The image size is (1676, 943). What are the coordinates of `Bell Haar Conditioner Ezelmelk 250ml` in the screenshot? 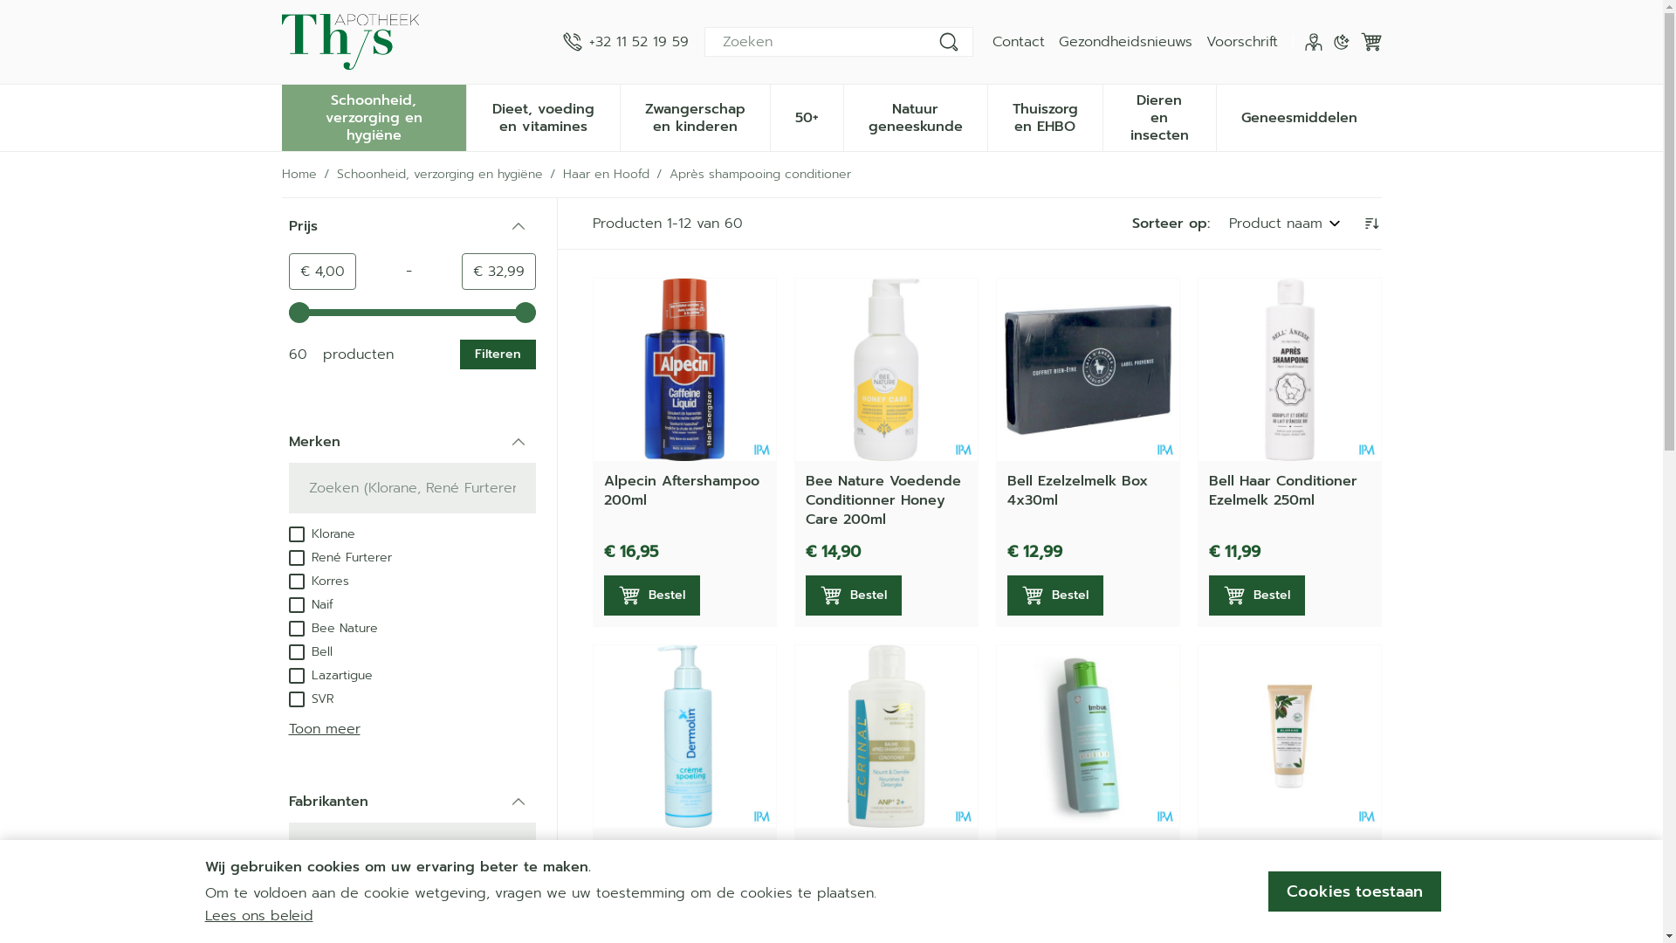 It's located at (1282, 491).